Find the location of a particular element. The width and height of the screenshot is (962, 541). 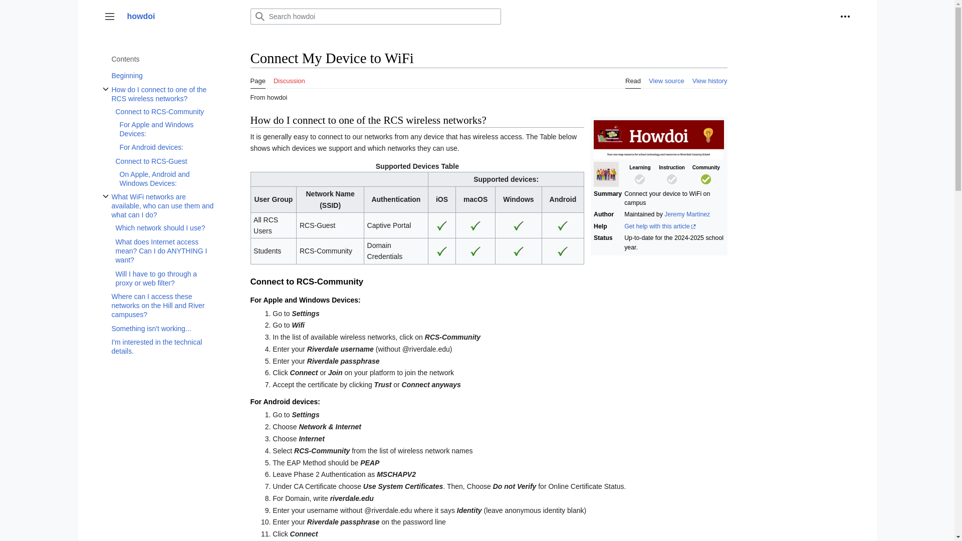

View source is located at coordinates (666, 78).